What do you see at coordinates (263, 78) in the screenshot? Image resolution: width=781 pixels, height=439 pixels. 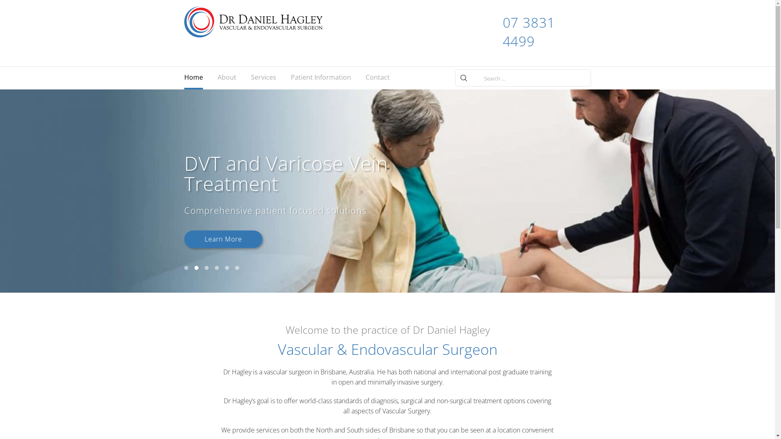 I see `Services` at bounding box center [263, 78].